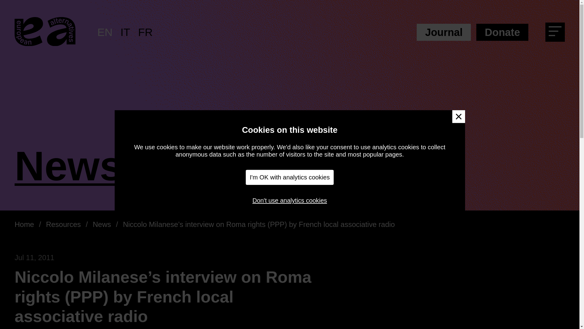 This screenshot has height=329, width=584. What do you see at coordinates (458, 116) in the screenshot?
I see `Dismiss message` at bounding box center [458, 116].